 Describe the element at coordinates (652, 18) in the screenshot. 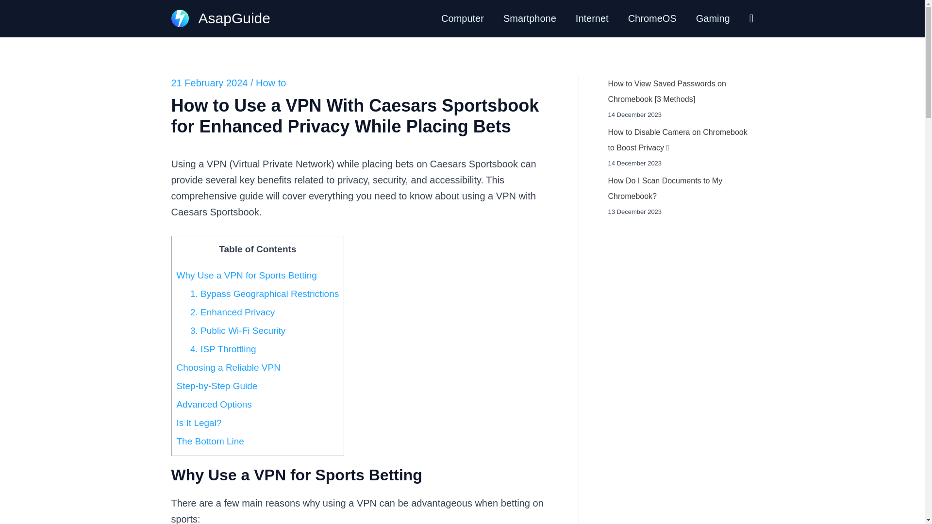

I see `ChromeOS` at that location.